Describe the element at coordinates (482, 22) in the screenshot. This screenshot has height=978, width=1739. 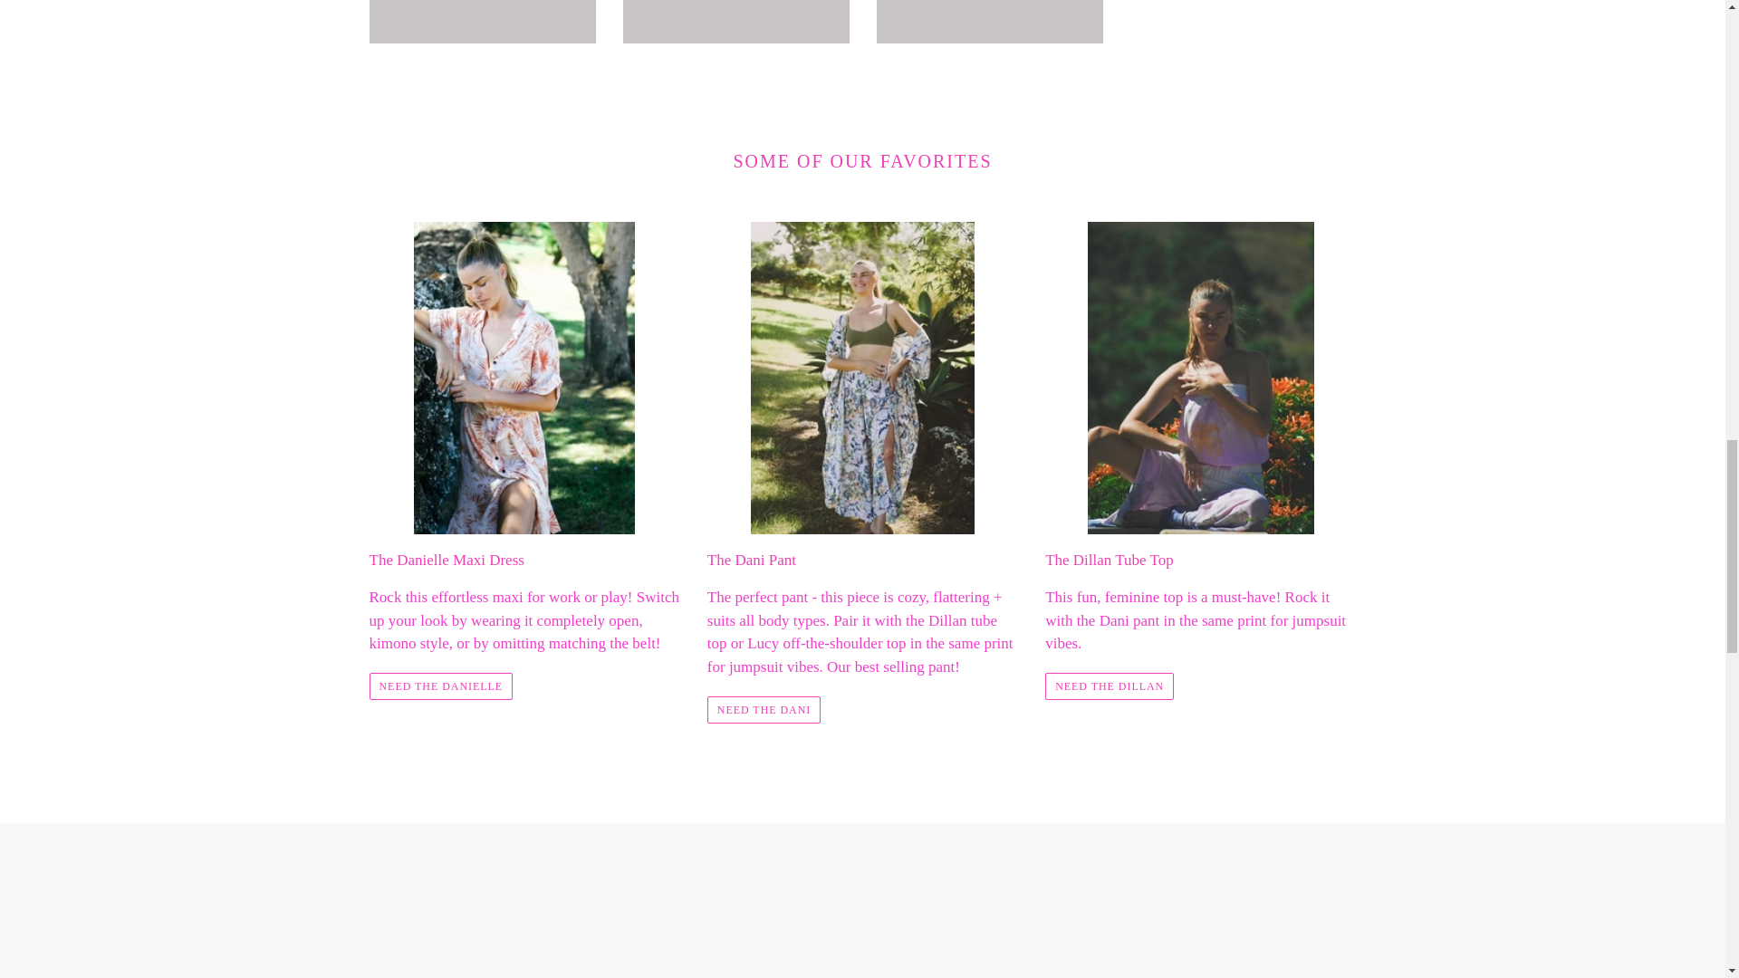
I see `Pants` at that location.